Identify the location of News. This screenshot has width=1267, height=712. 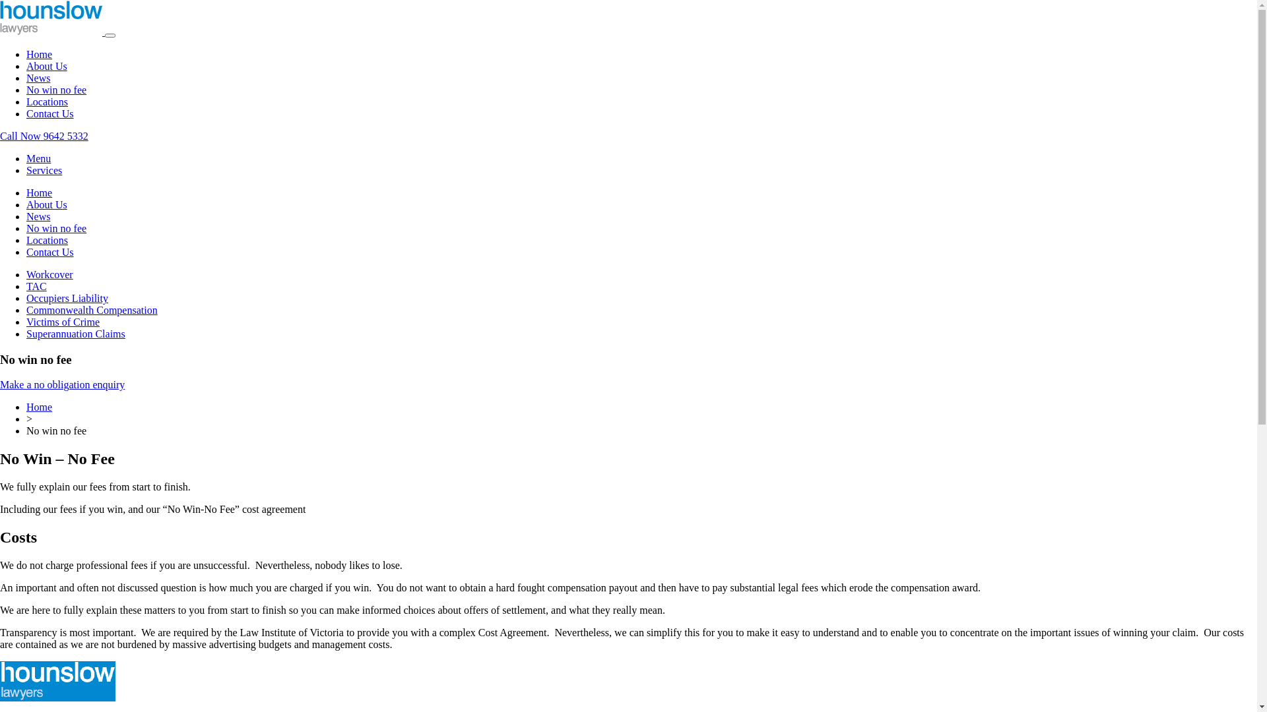
(38, 216).